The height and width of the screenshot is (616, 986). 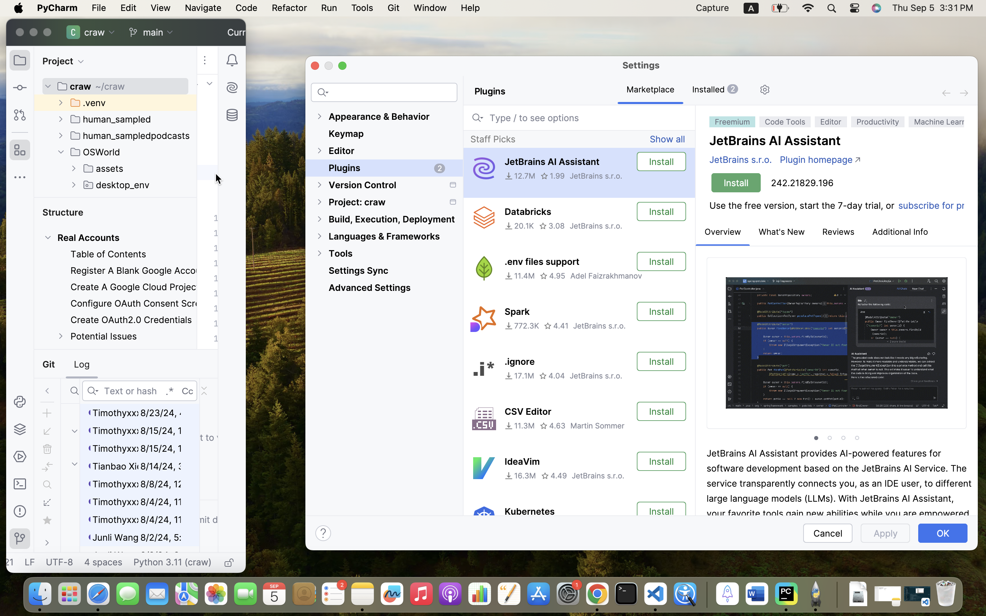 I want to click on 242.21829.196, so click(x=802, y=183).